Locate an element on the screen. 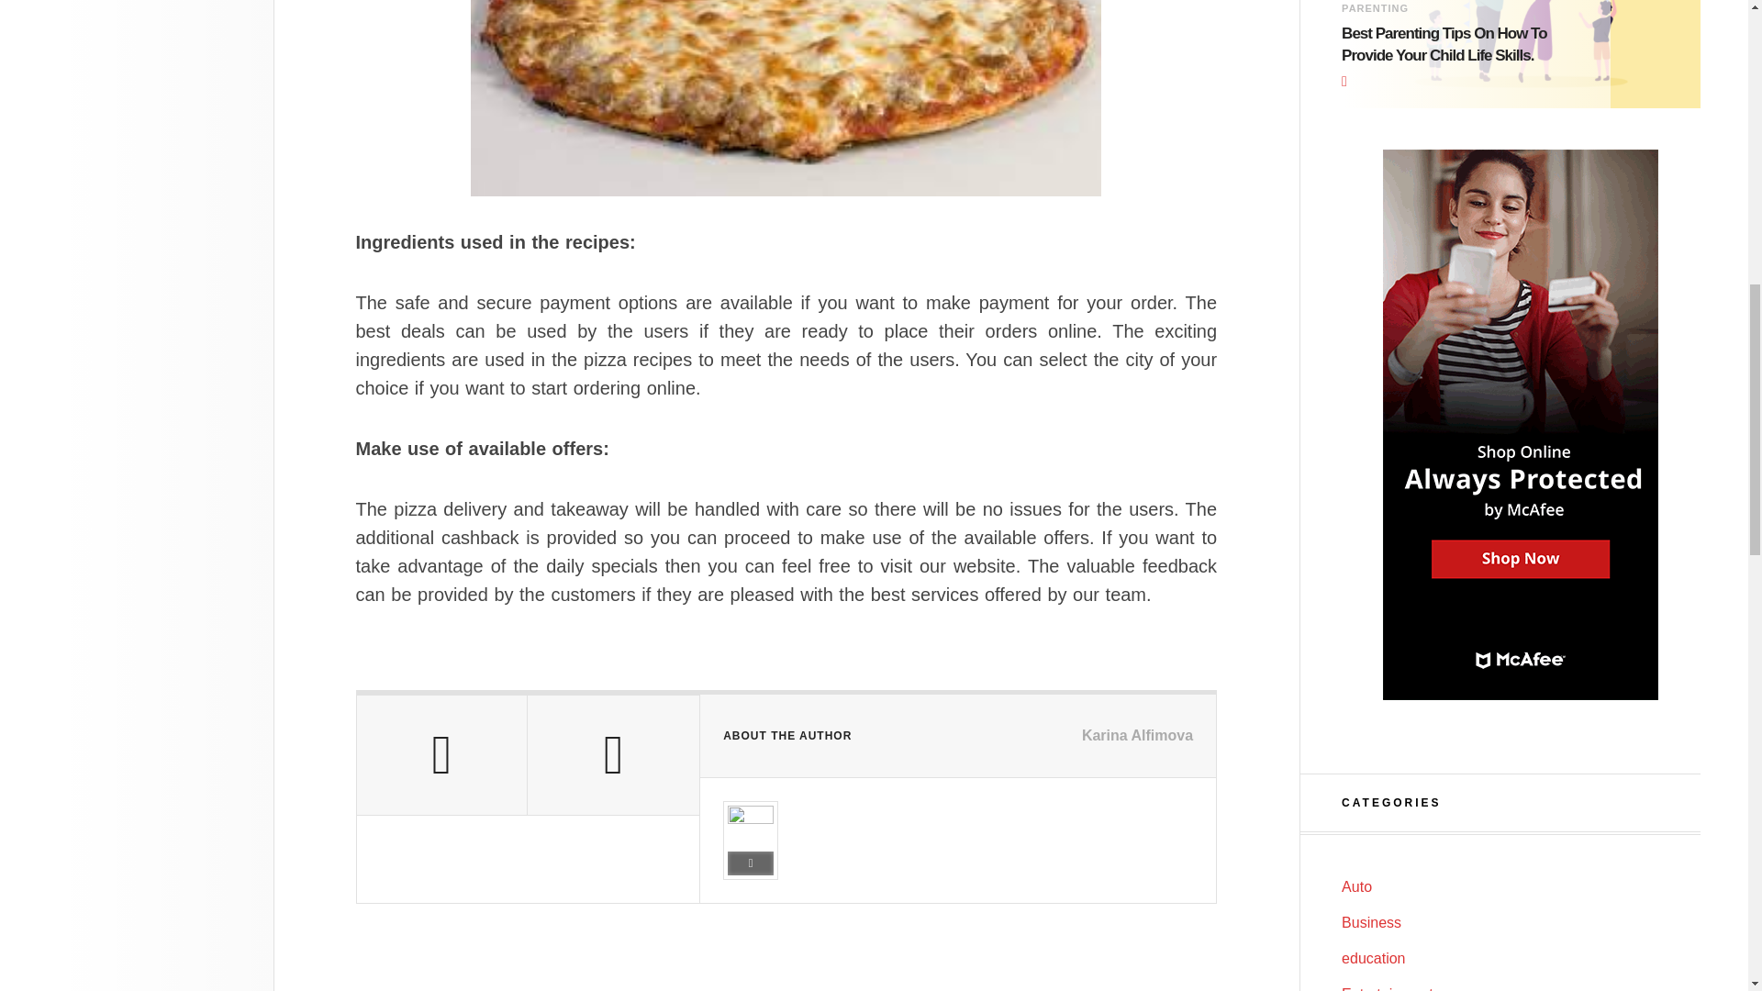 The height and width of the screenshot is (991, 1762). Previous Post is located at coordinates (440, 754).